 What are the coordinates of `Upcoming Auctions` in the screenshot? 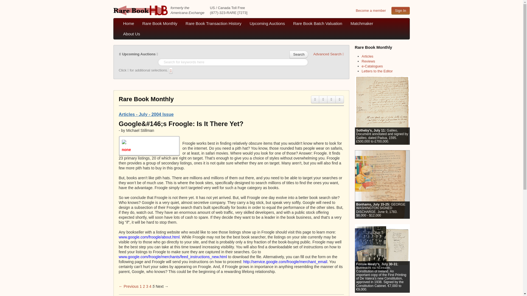 It's located at (138, 54).